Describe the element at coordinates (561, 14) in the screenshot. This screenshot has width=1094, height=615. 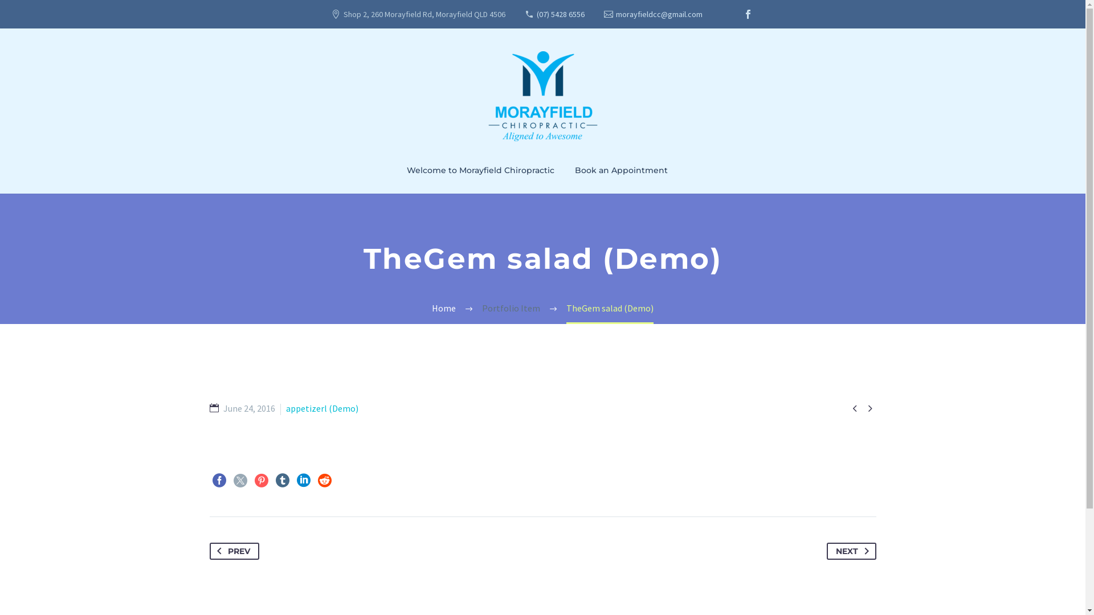
I see `(07) 5428 6556` at that location.